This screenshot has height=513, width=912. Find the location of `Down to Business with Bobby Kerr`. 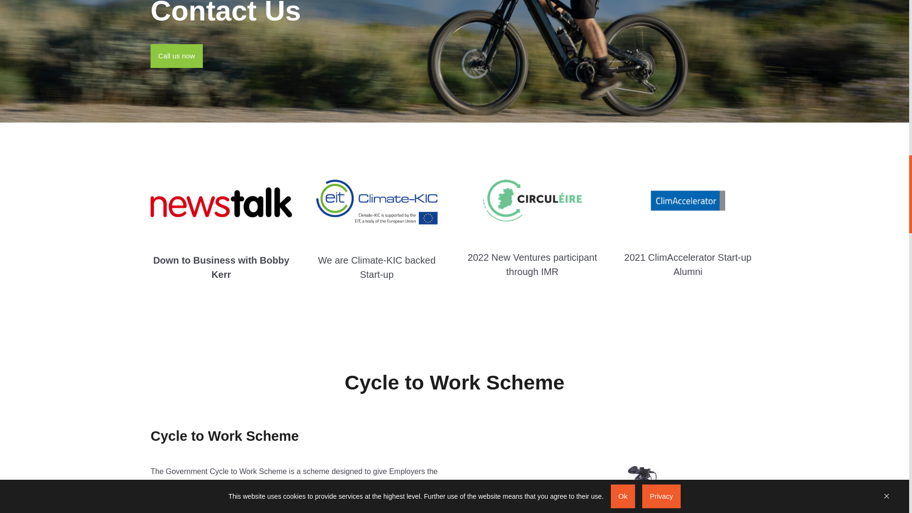

Down to Business with Bobby Kerr is located at coordinates (221, 266).